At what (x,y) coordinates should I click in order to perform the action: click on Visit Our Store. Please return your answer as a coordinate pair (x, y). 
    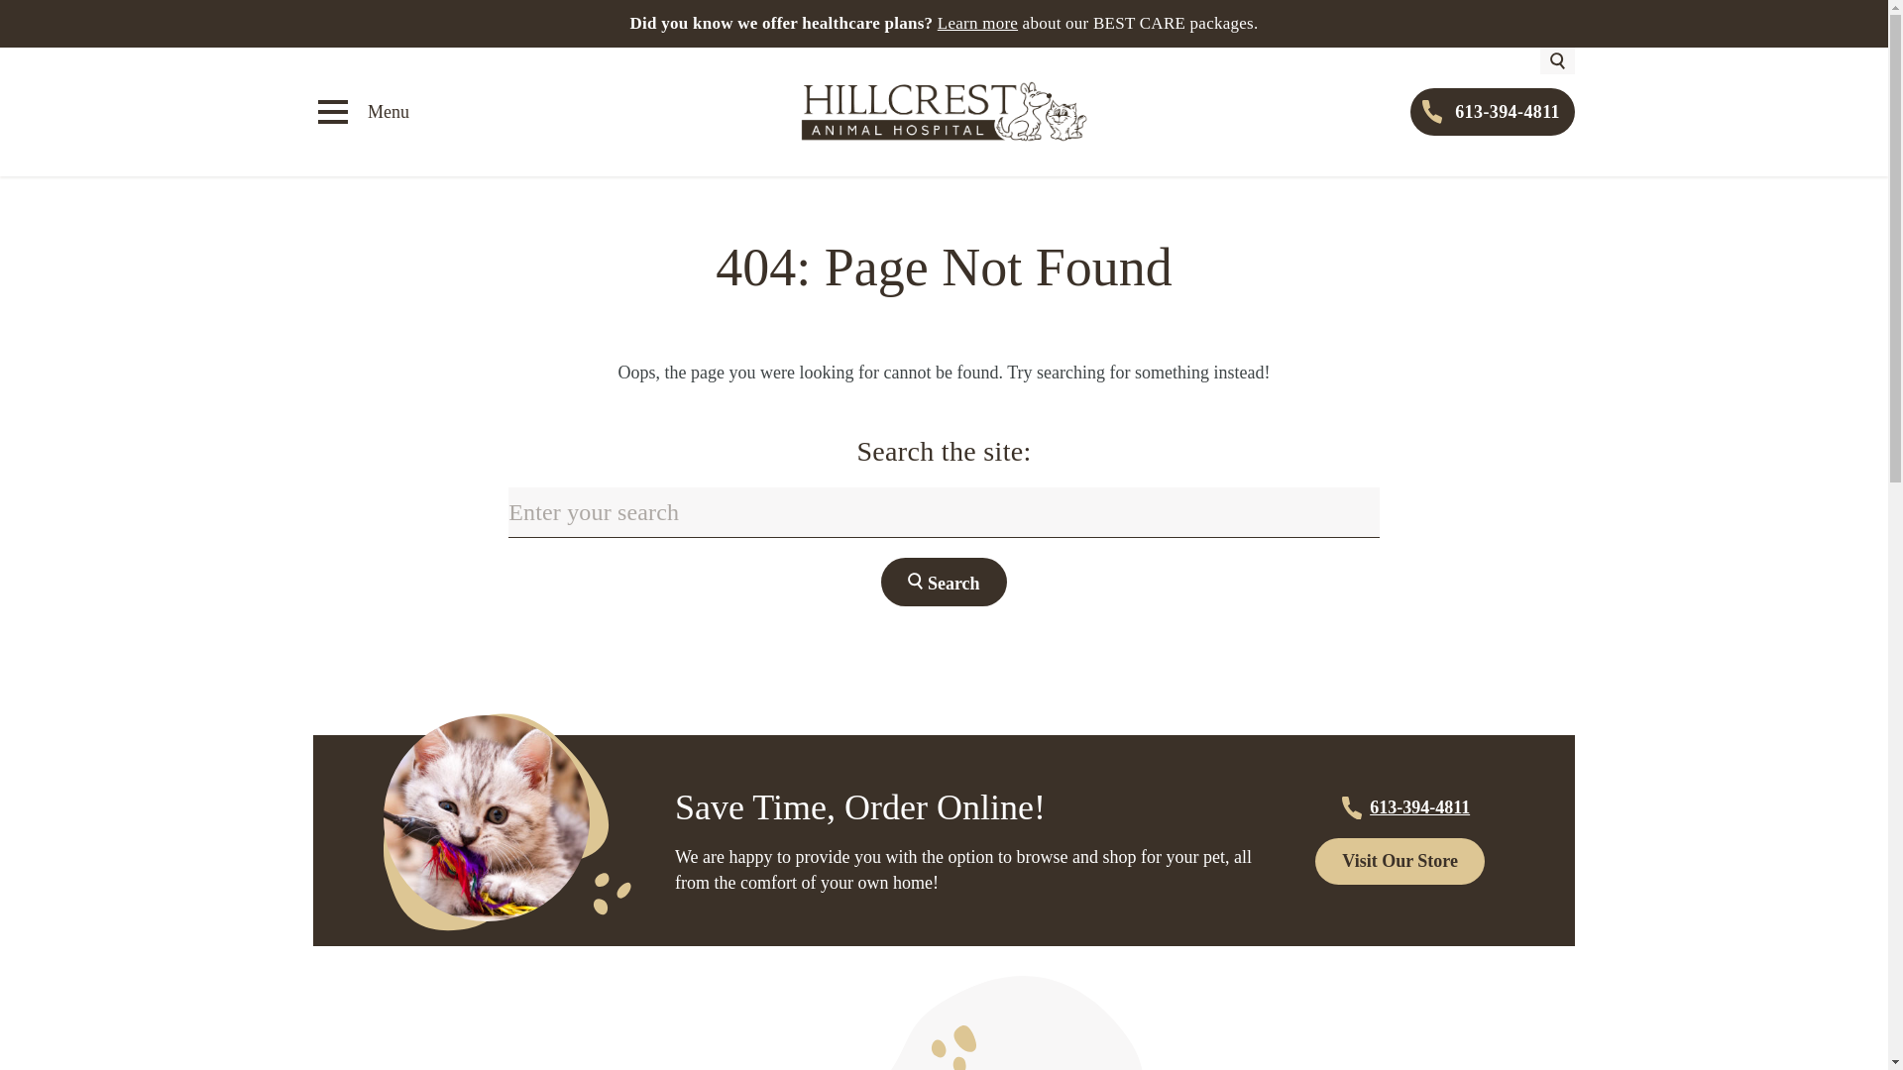
    Looking at the image, I should click on (1399, 861).